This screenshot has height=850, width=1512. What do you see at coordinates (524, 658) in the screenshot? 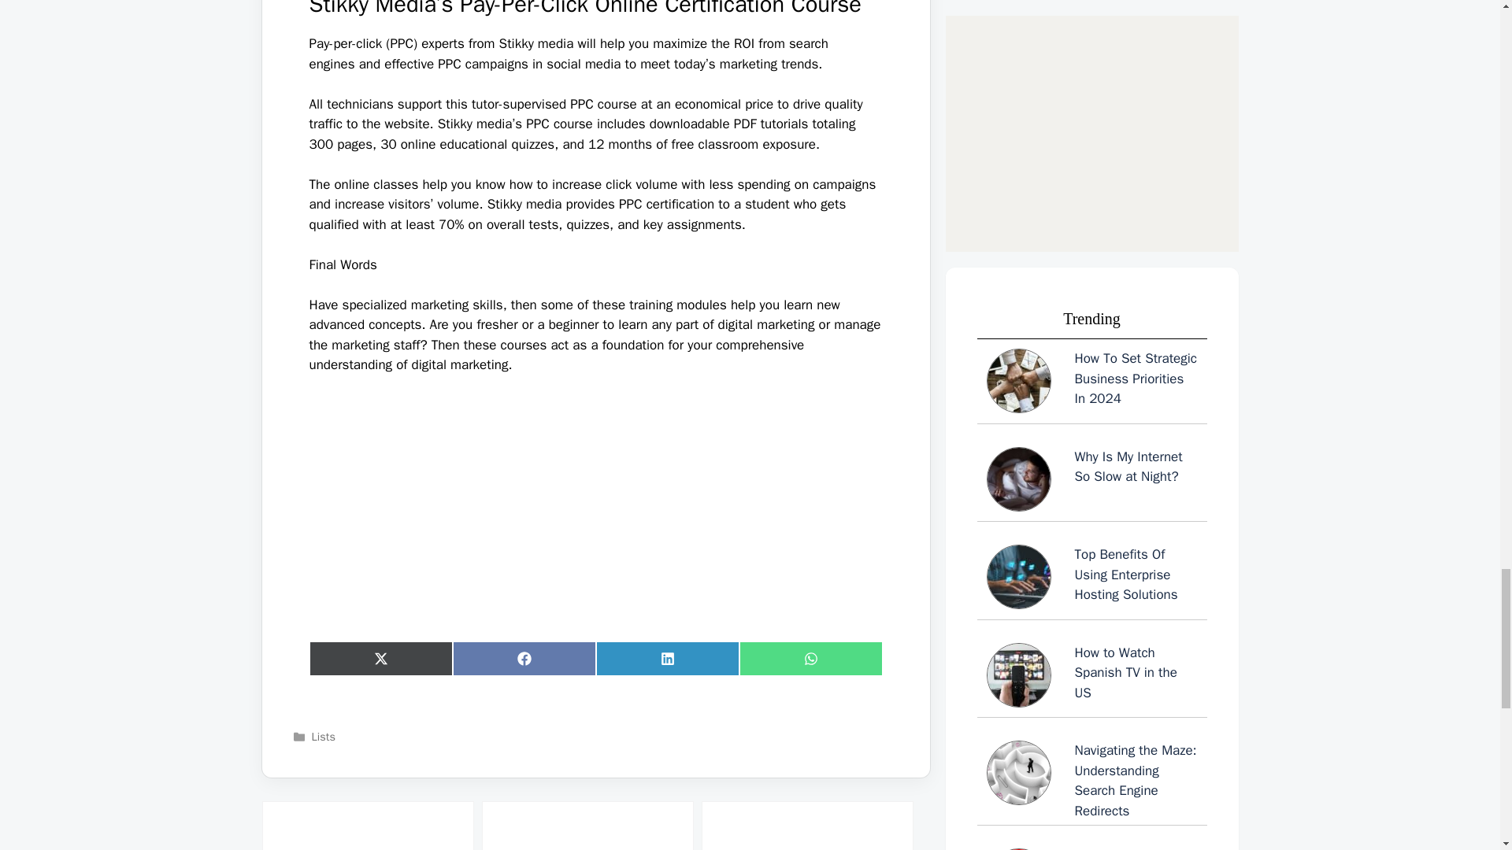
I see `SHARE ON FACEBOOK` at bounding box center [524, 658].